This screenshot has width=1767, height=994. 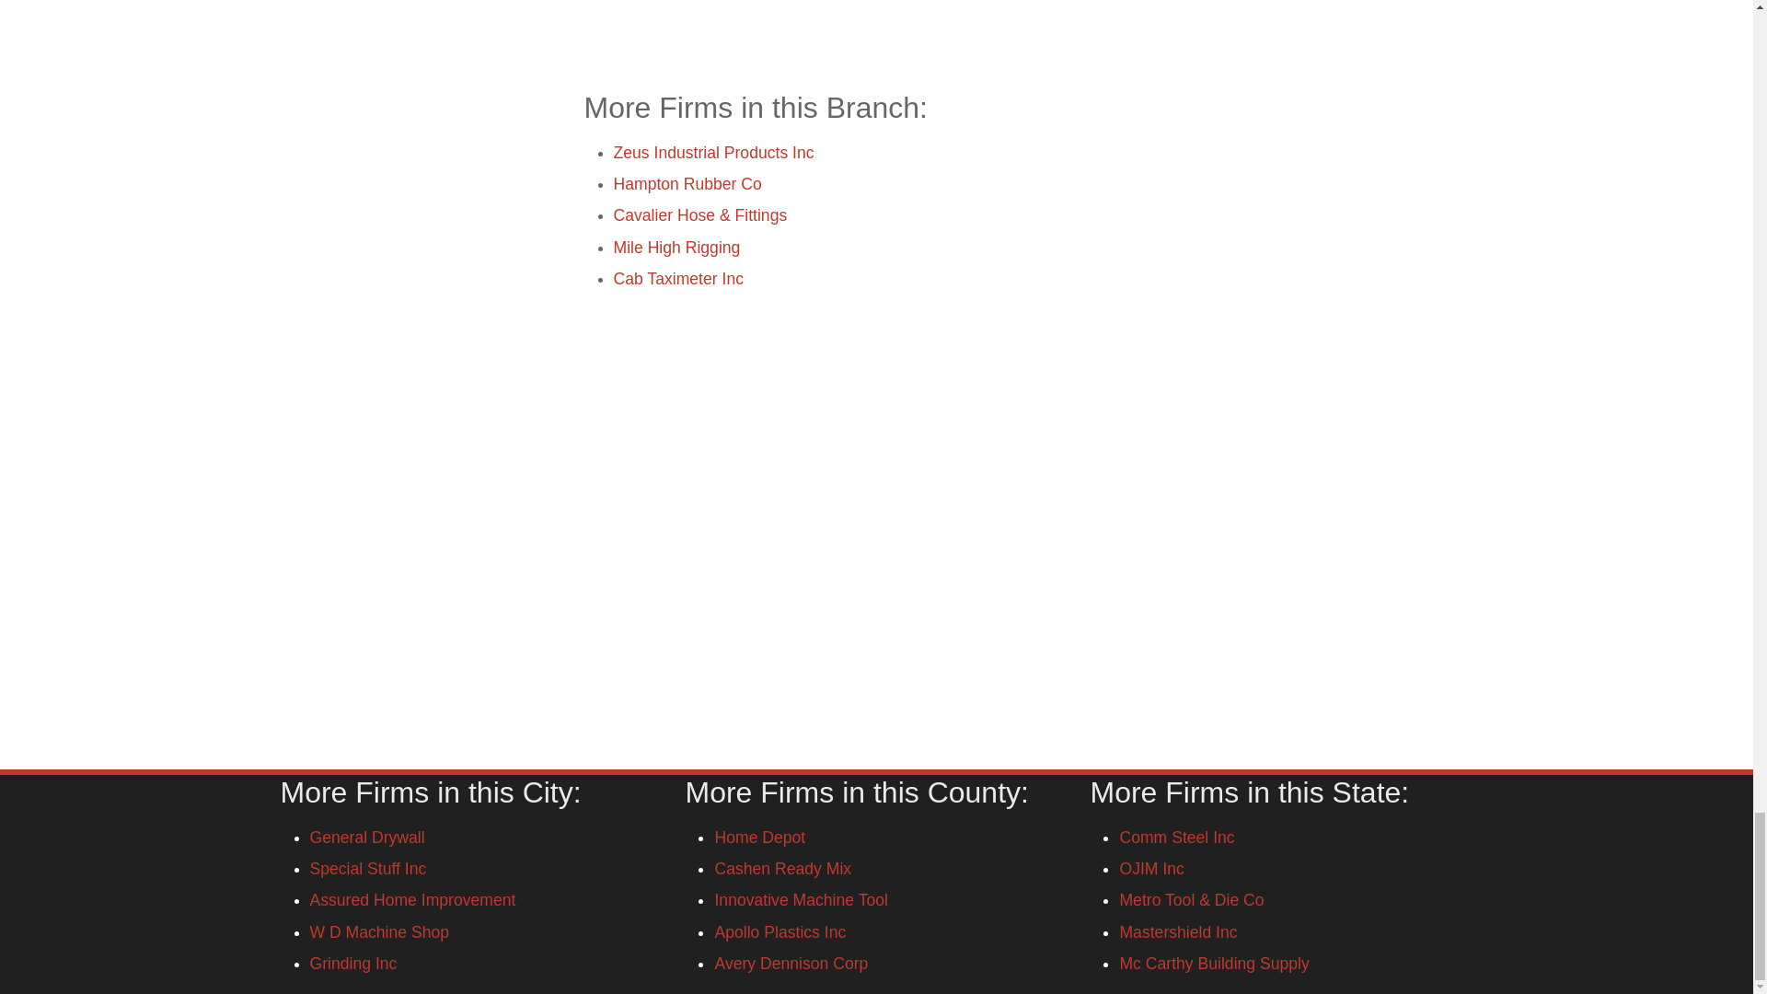 What do you see at coordinates (677, 278) in the screenshot?
I see `Cab Taximeter Inc` at bounding box center [677, 278].